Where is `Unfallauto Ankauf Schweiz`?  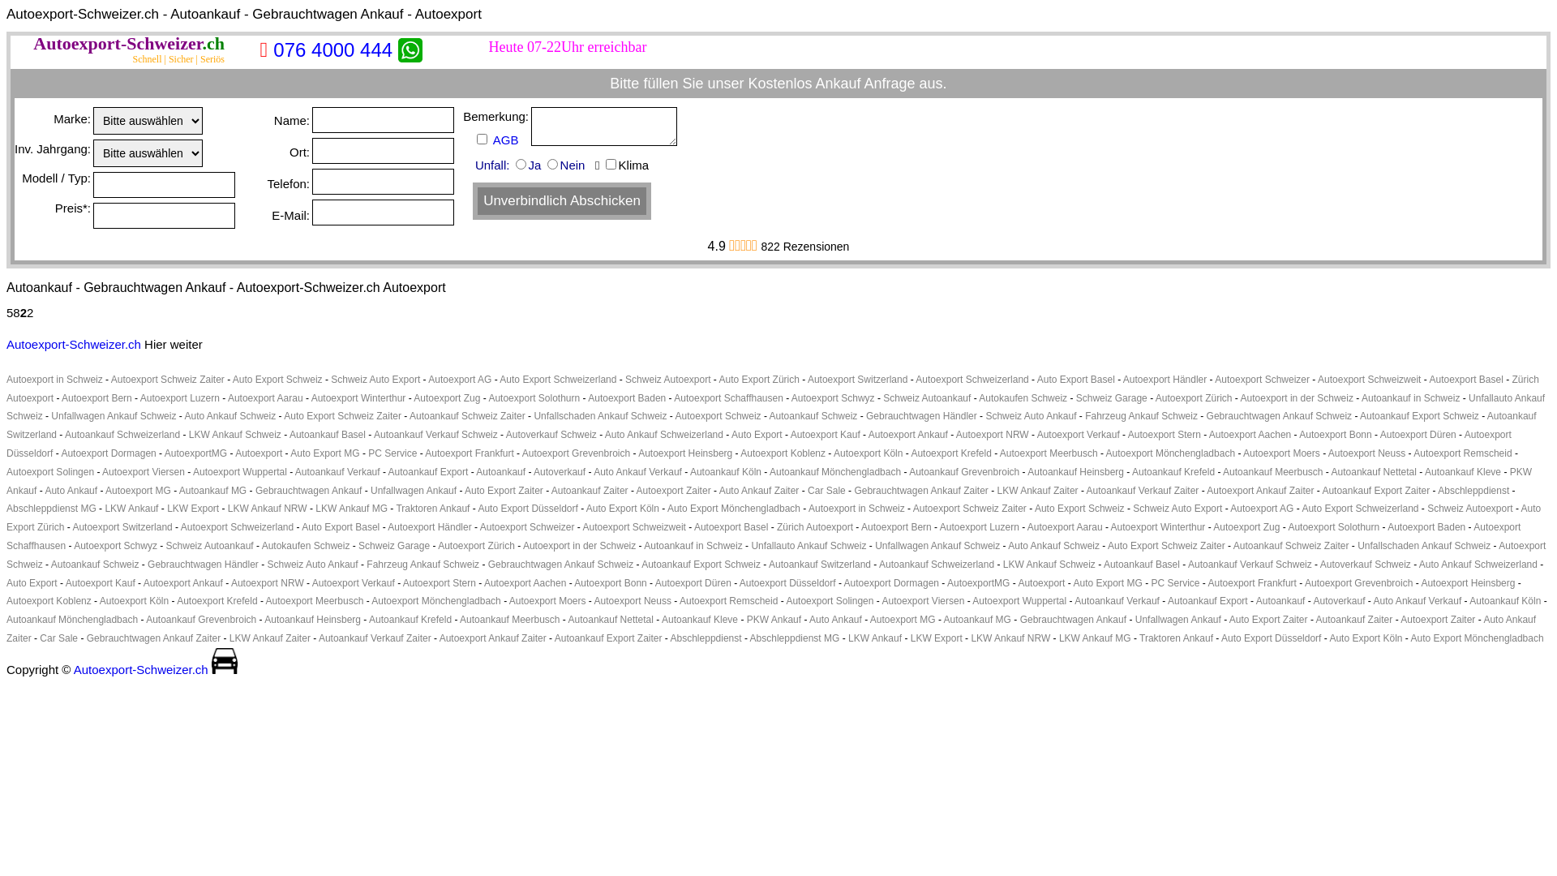 Unfallauto Ankauf Schweiz is located at coordinates (775, 407).